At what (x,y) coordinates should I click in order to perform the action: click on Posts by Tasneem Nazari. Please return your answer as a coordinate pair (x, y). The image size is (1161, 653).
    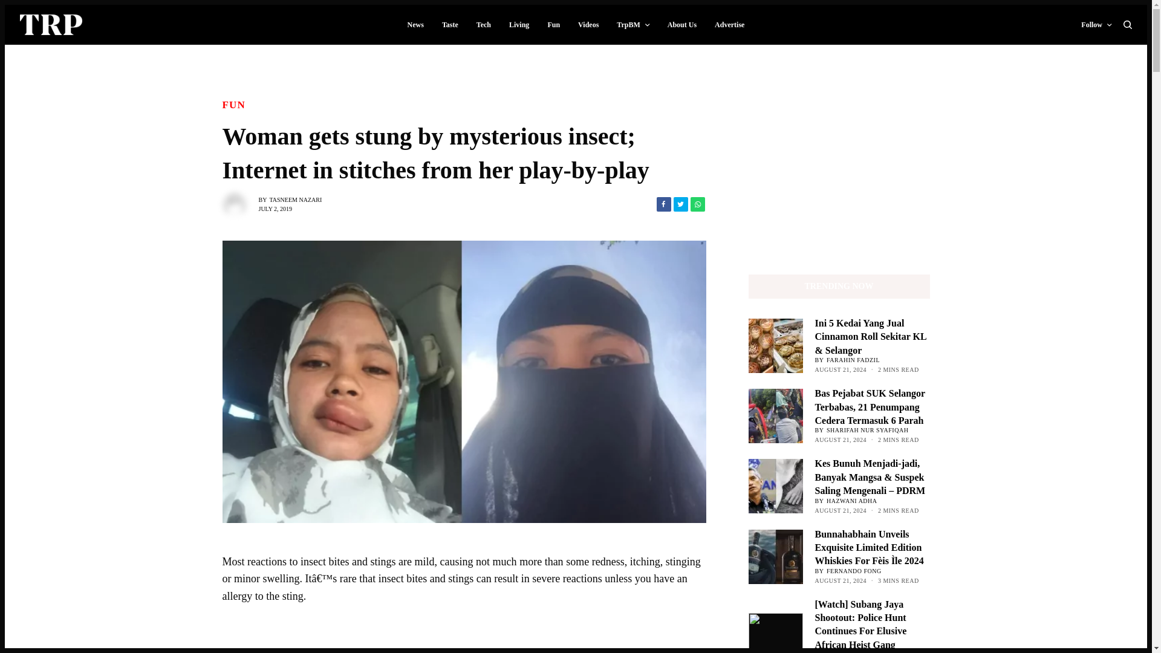
    Looking at the image, I should click on (296, 199).